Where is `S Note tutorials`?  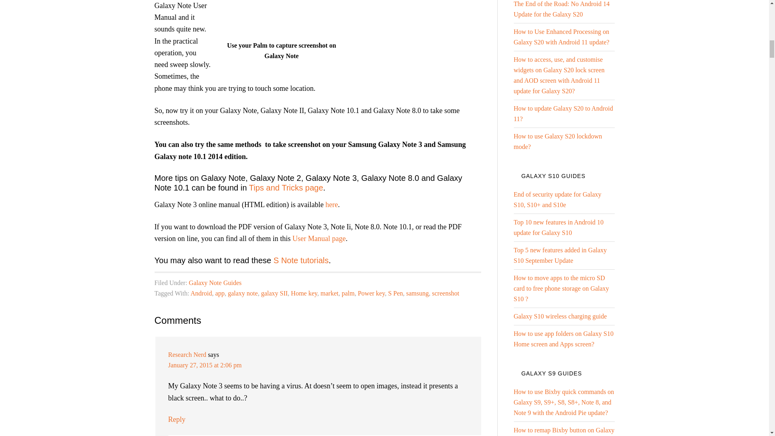
S Note tutorials is located at coordinates (301, 260).